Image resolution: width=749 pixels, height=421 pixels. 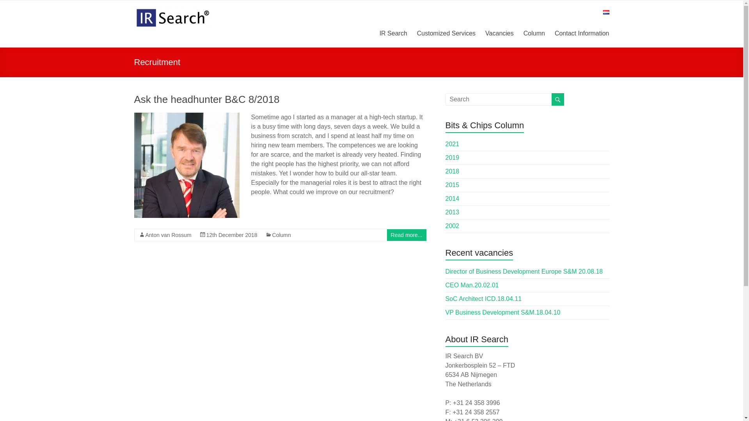 I want to click on Vacancies, so click(x=499, y=32).